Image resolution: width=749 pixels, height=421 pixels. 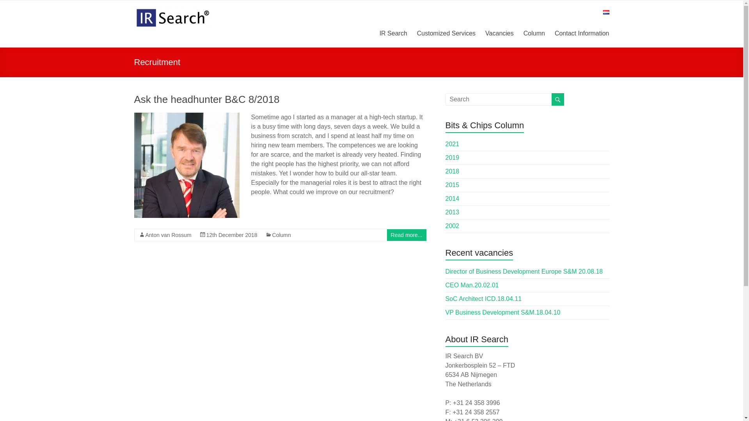 I want to click on Vacancies, so click(x=499, y=32).